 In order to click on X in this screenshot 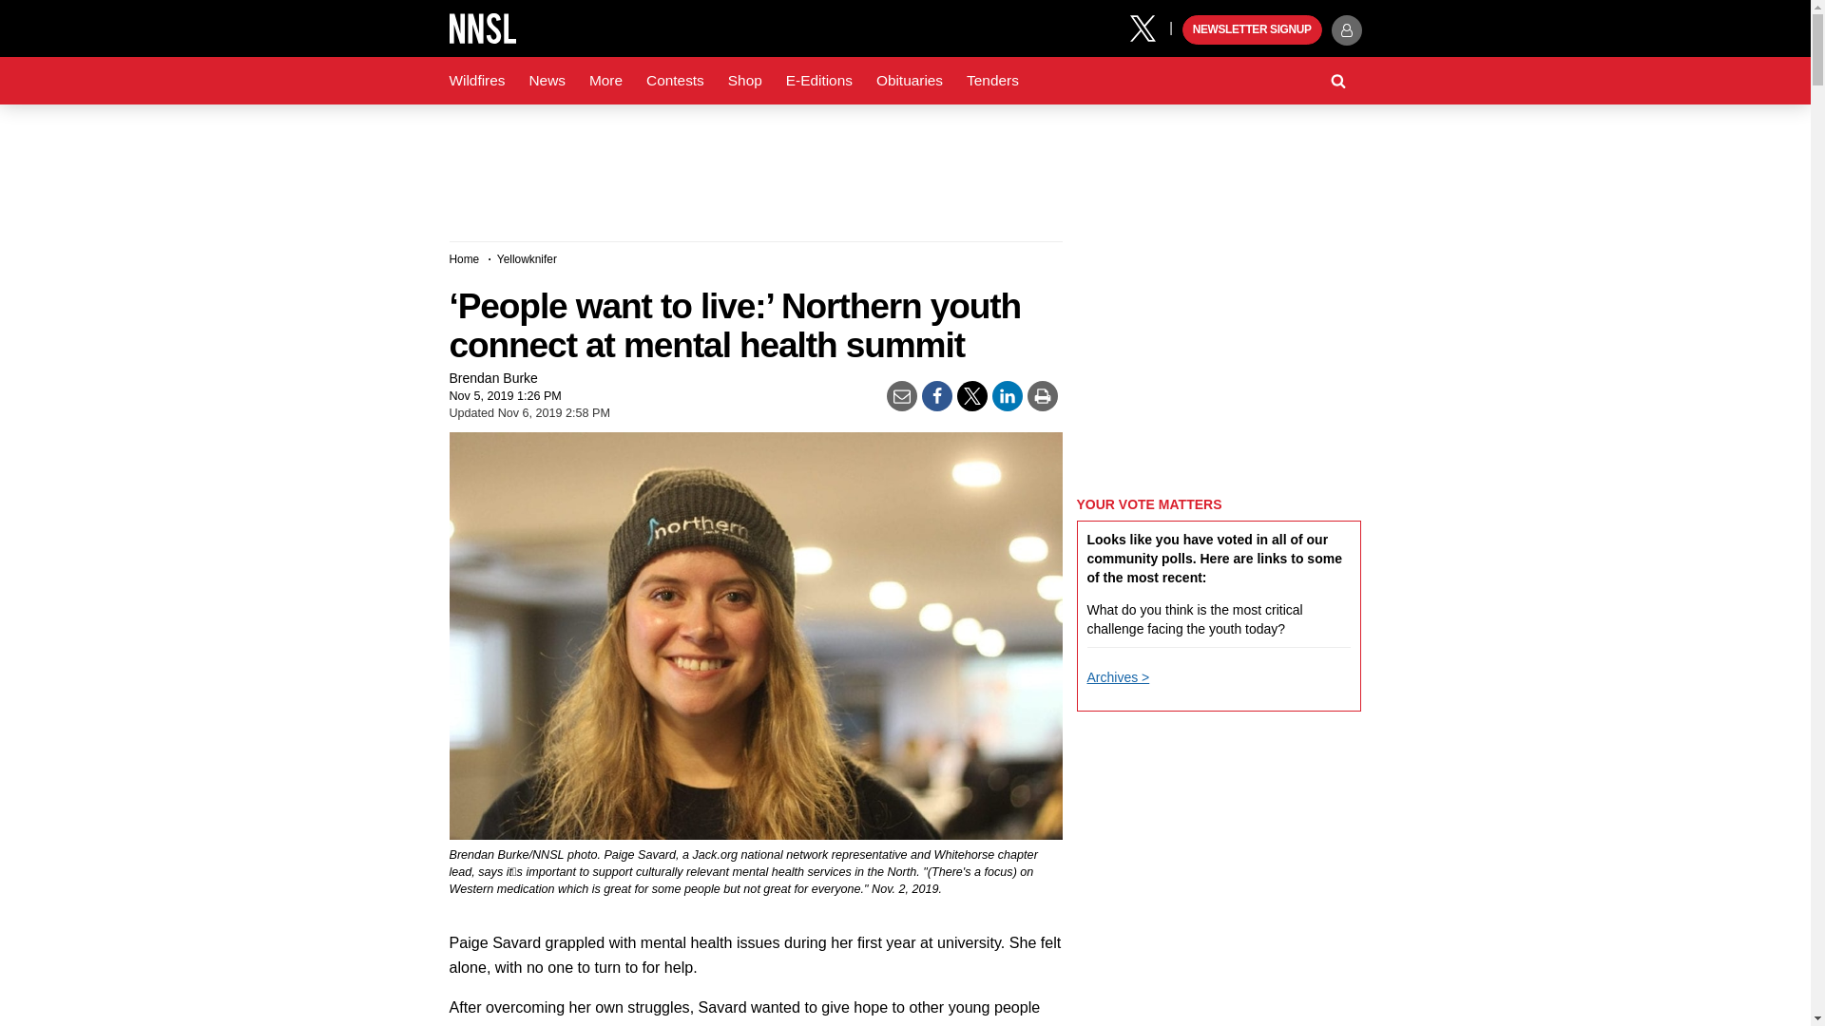, I will do `click(1149, 27)`.